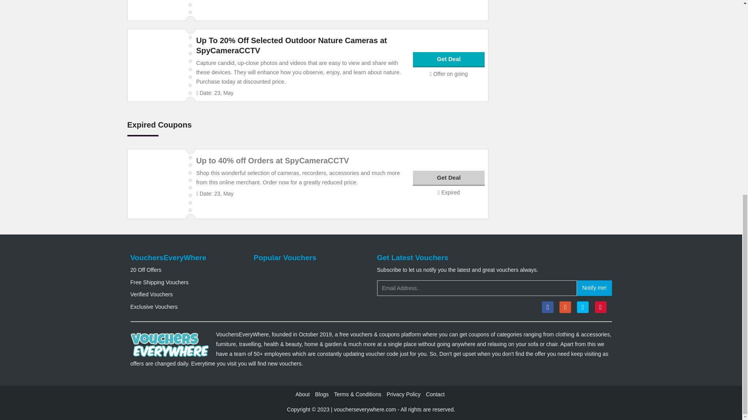 The height and width of the screenshot is (420, 748). Describe the element at coordinates (449, 178) in the screenshot. I see `Get Deal` at that location.